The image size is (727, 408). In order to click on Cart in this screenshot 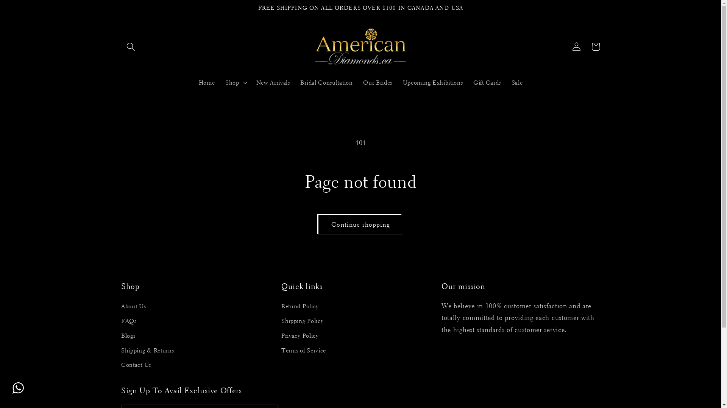, I will do `click(596, 47)`.